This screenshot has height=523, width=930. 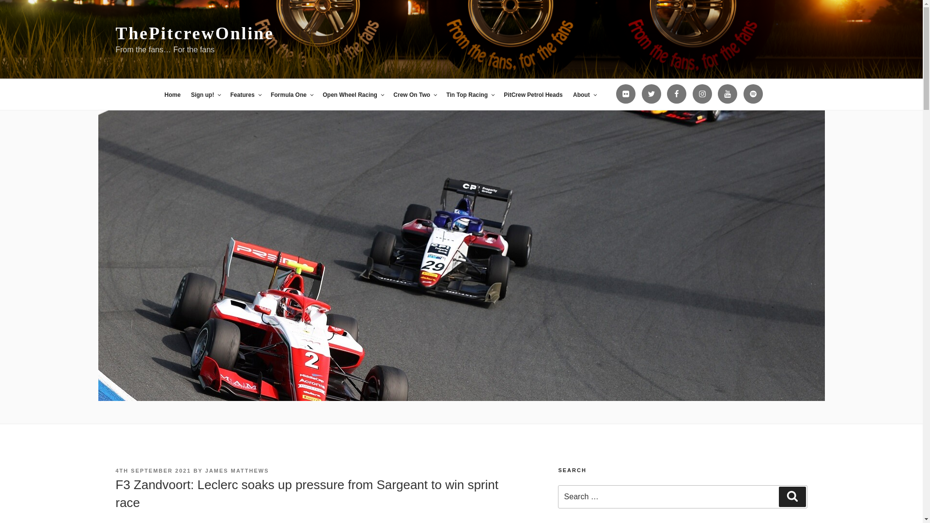 I want to click on Formula One, so click(x=292, y=95).